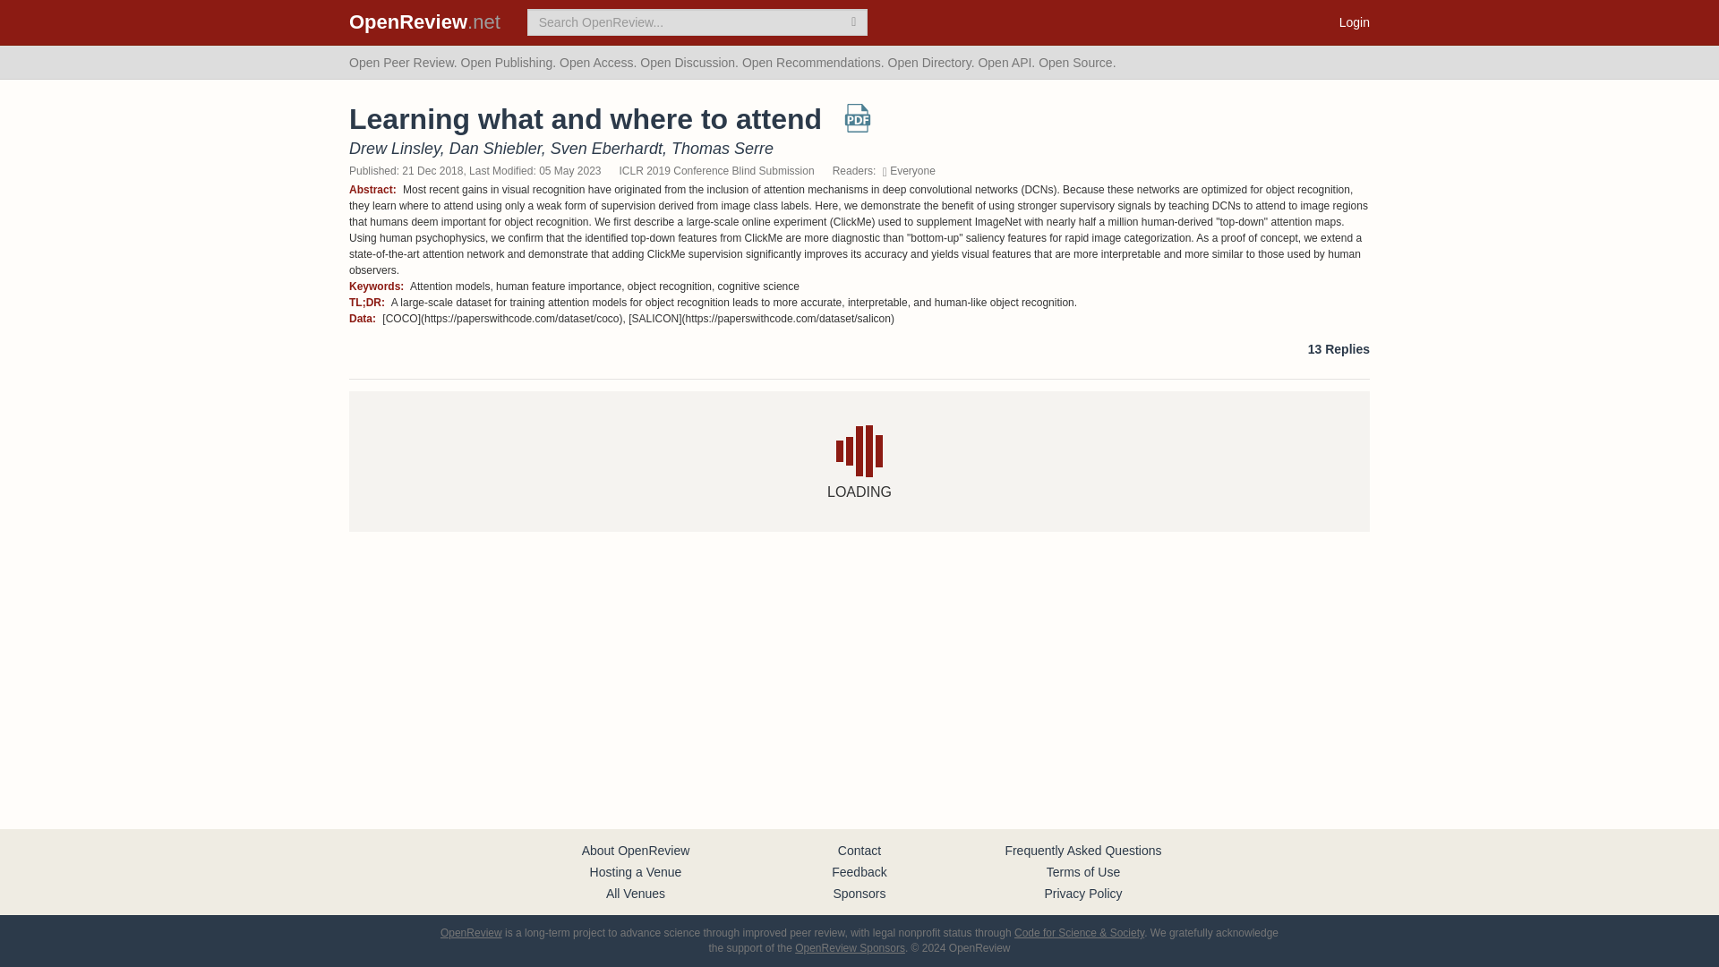 The width and height of the screenshot is (1719, 967). Describe the element at coordinates (605, 149) in the screenshot. I see `Sven Eberhardt` at that location.